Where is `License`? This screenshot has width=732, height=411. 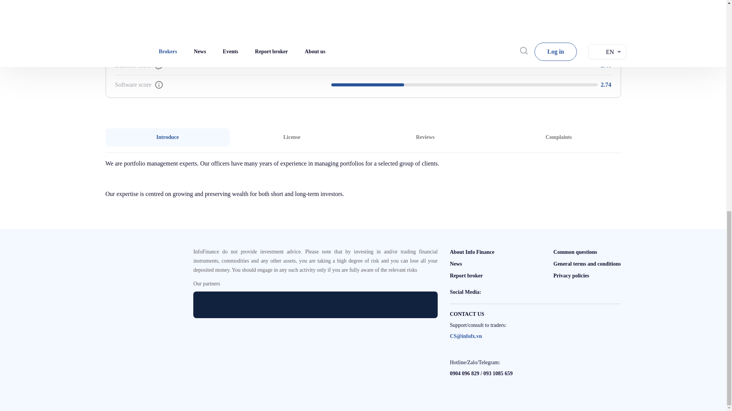
License is located at coordinates (558, 137).